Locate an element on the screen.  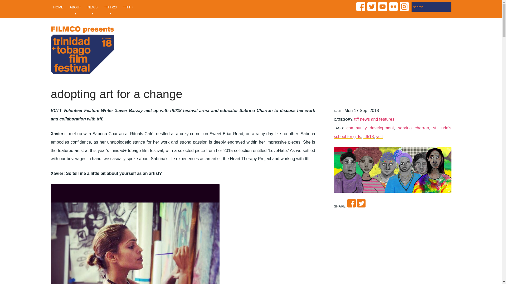
st. jude's school for girls is located at coordinates (393, 132).